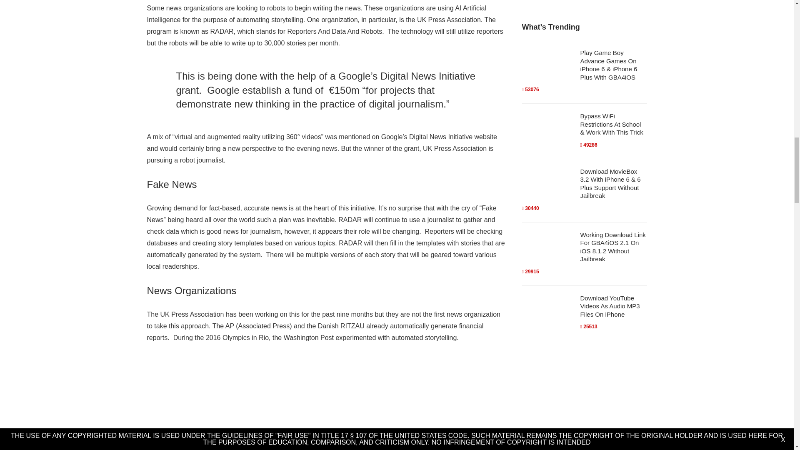  I want to click on Views, so click(530, 90).